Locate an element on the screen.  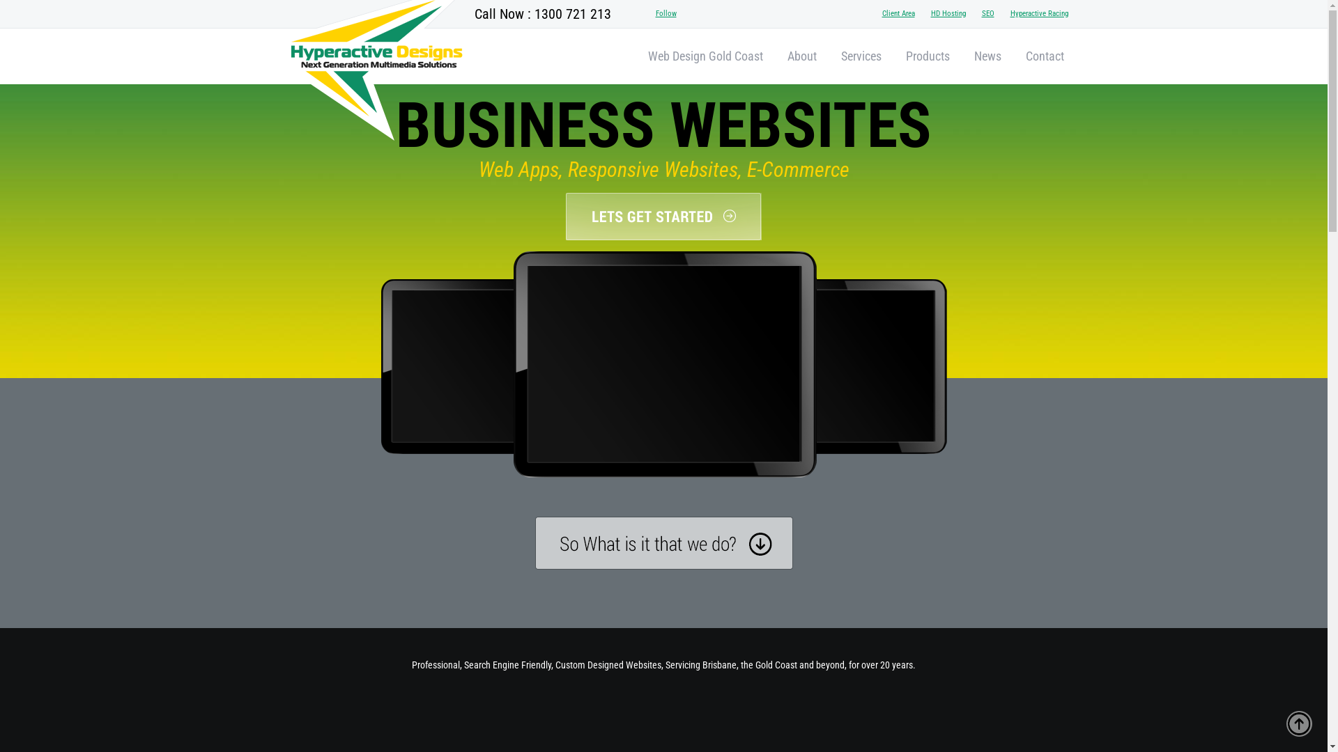
Contact is located at coordinates (1045, 56).